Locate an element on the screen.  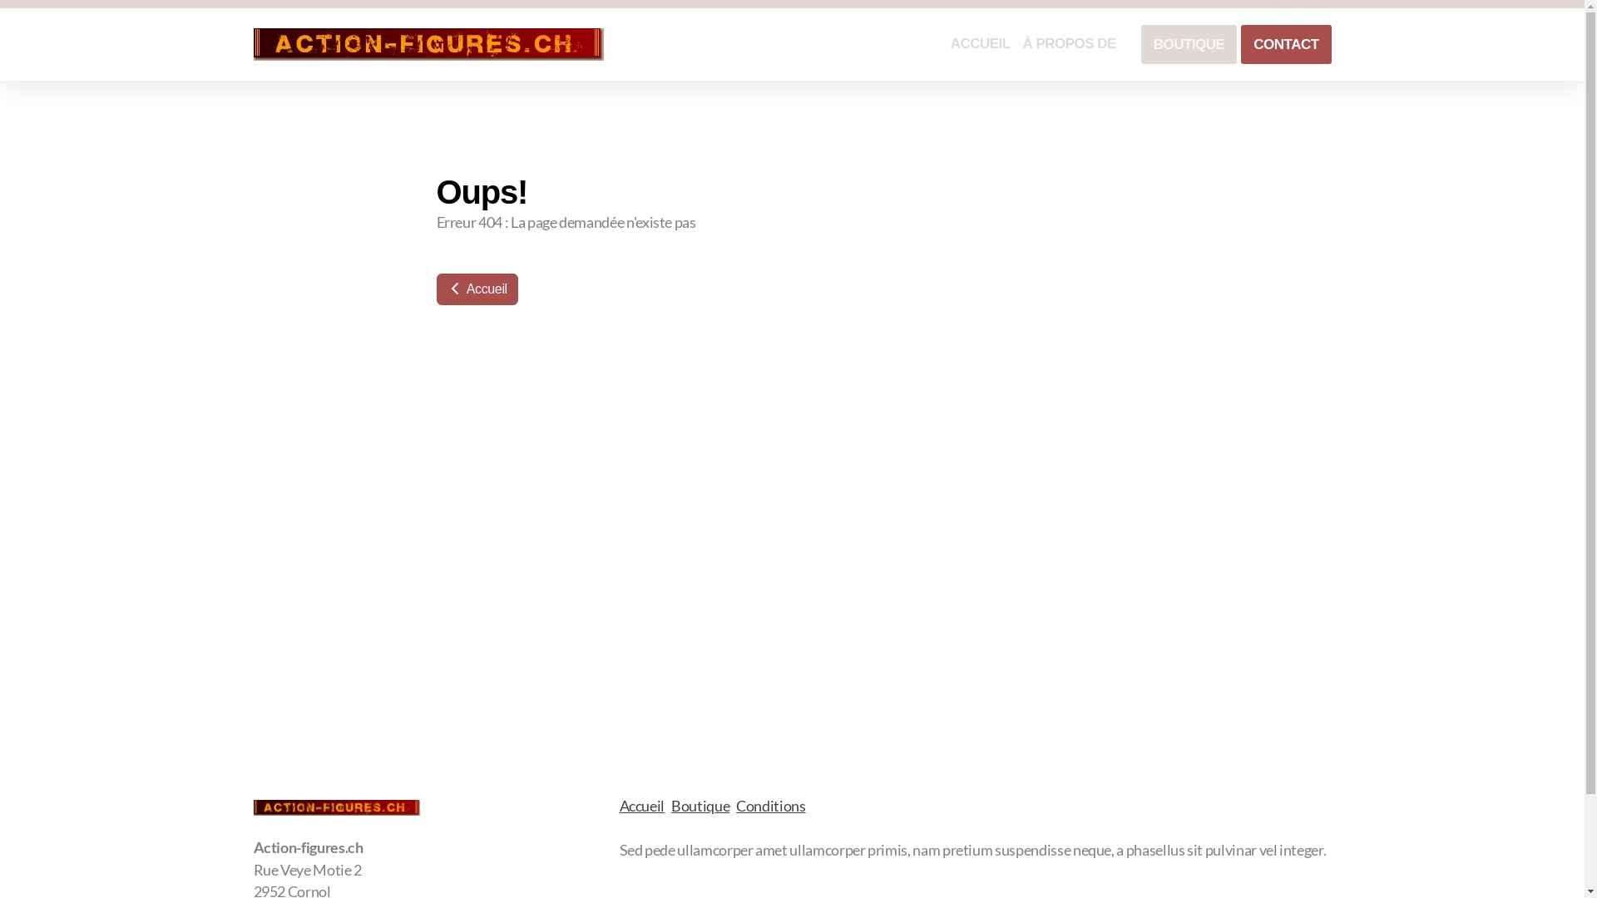
BOUTIQUE is located at coordinates (1189, 45).